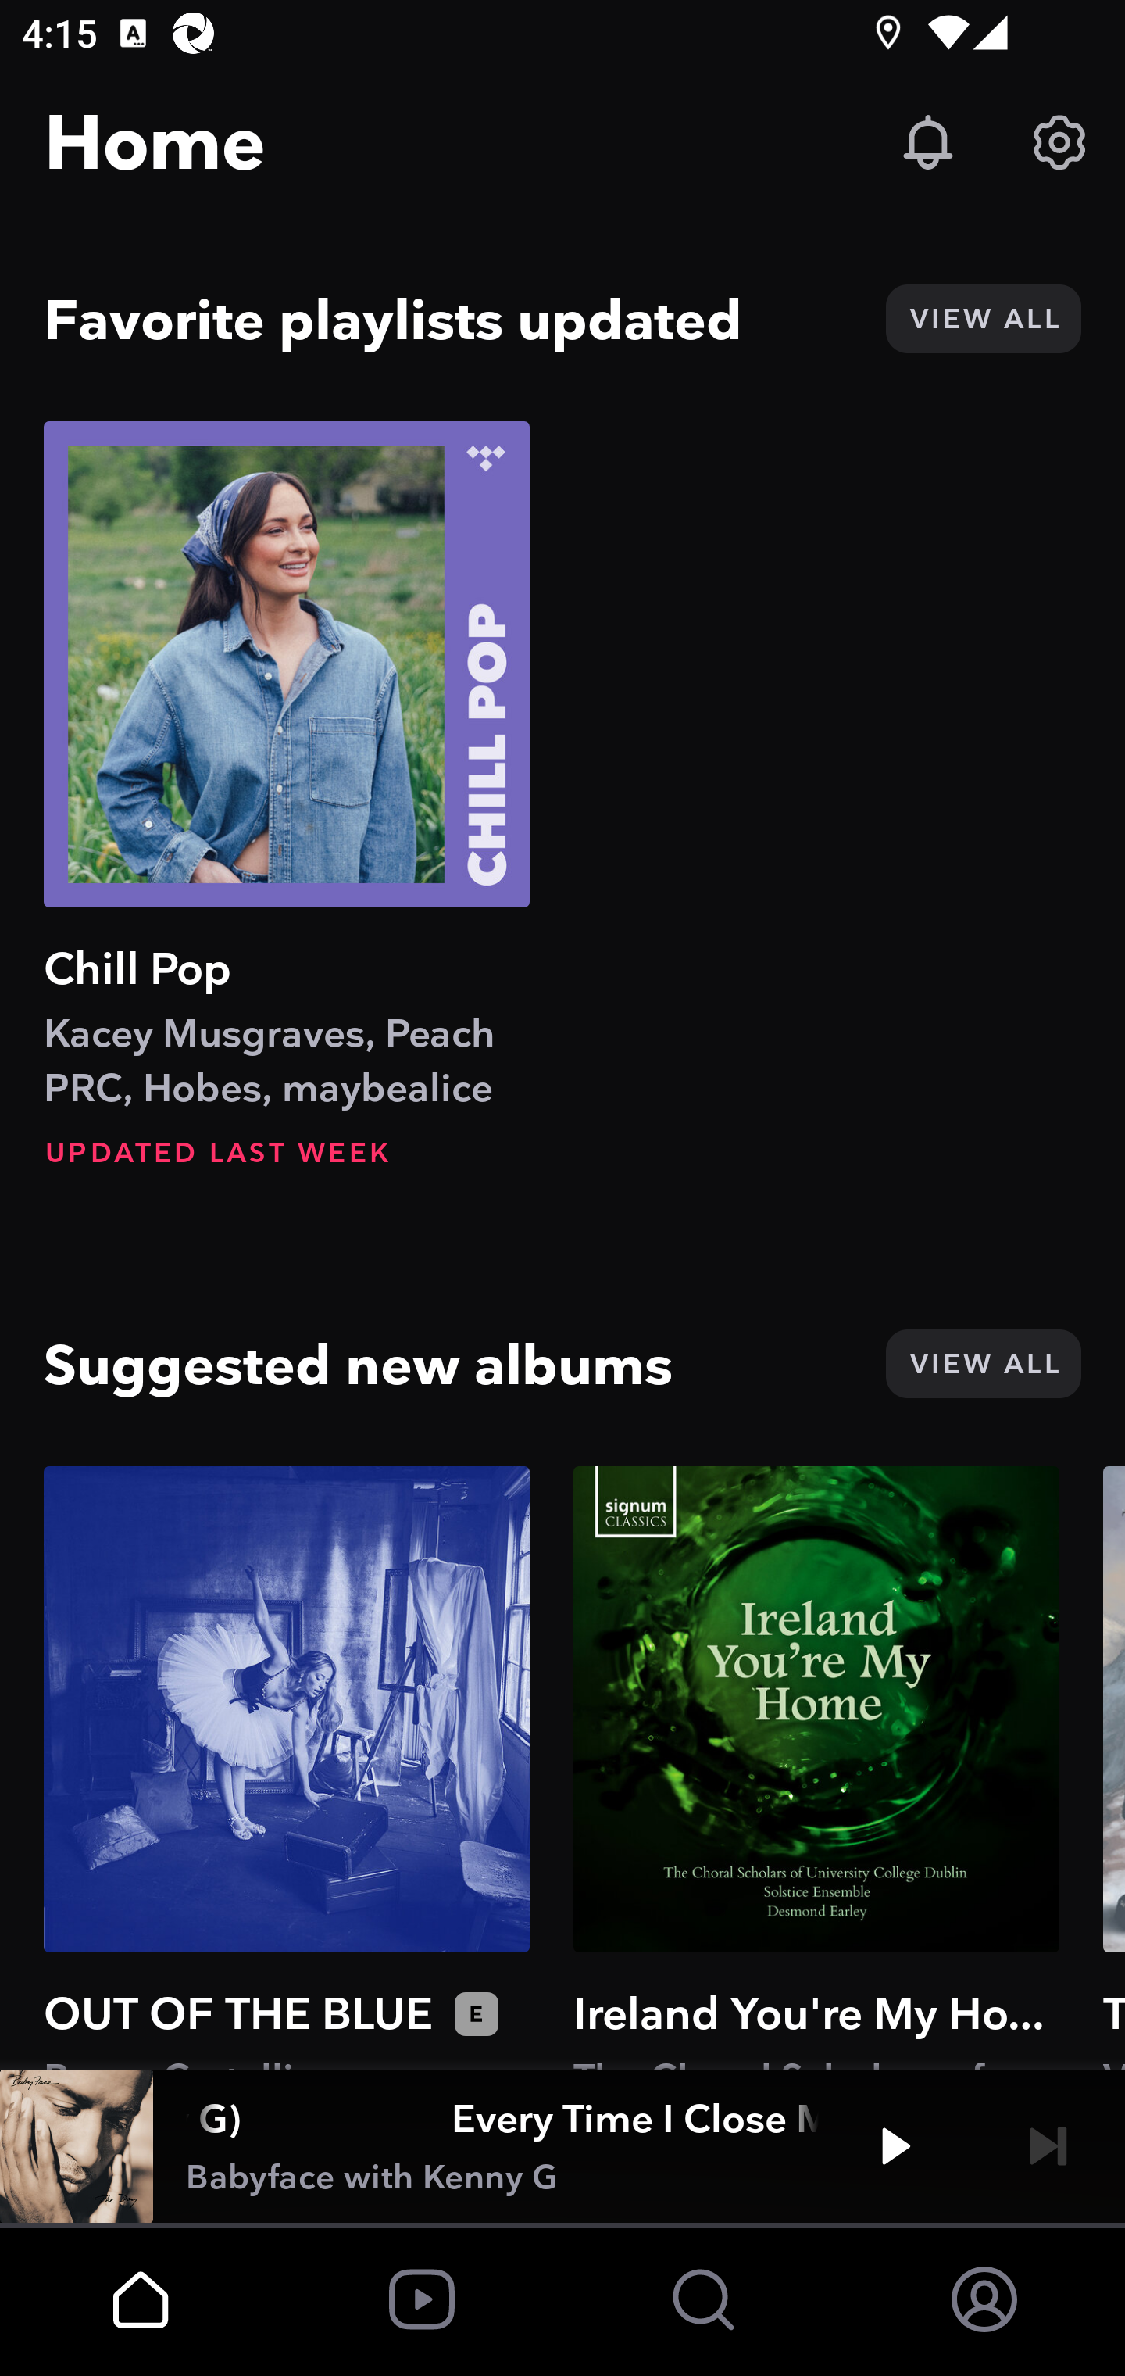  I want to click on Settings, so click(1059, 142).